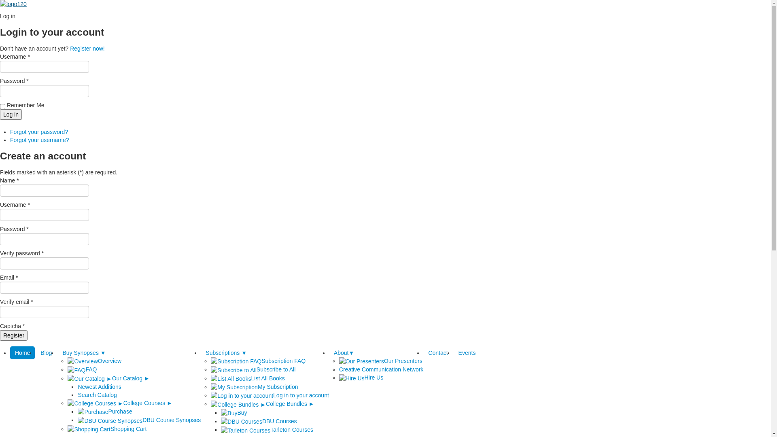  What do you see at coordinates (87, 49) in the screenshot?
I see `Register now!` at bounding box center [87, 49].